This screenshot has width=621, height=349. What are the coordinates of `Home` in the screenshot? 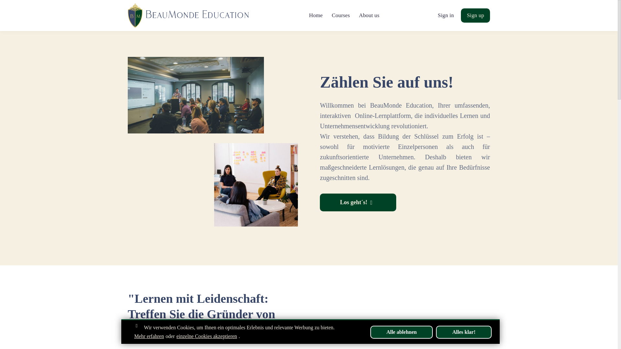 It's located at (316, 15).